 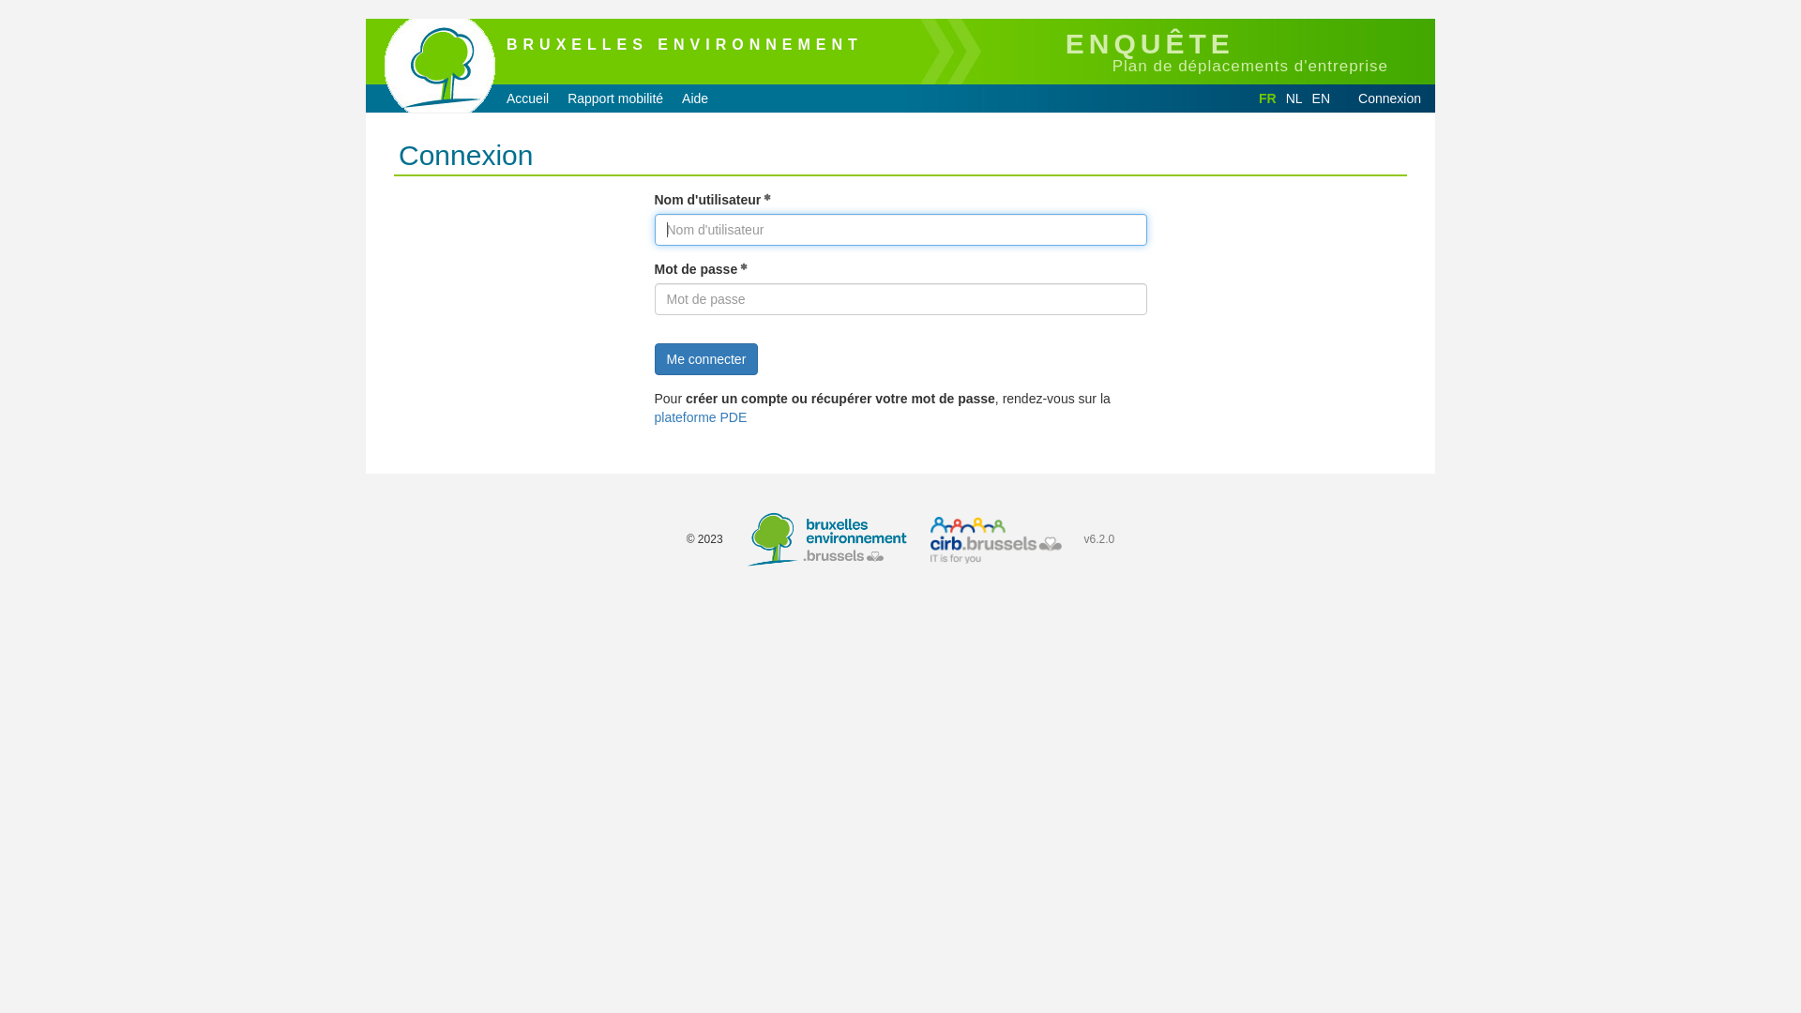 I want to click on NL, so click(x=1294, y=98).